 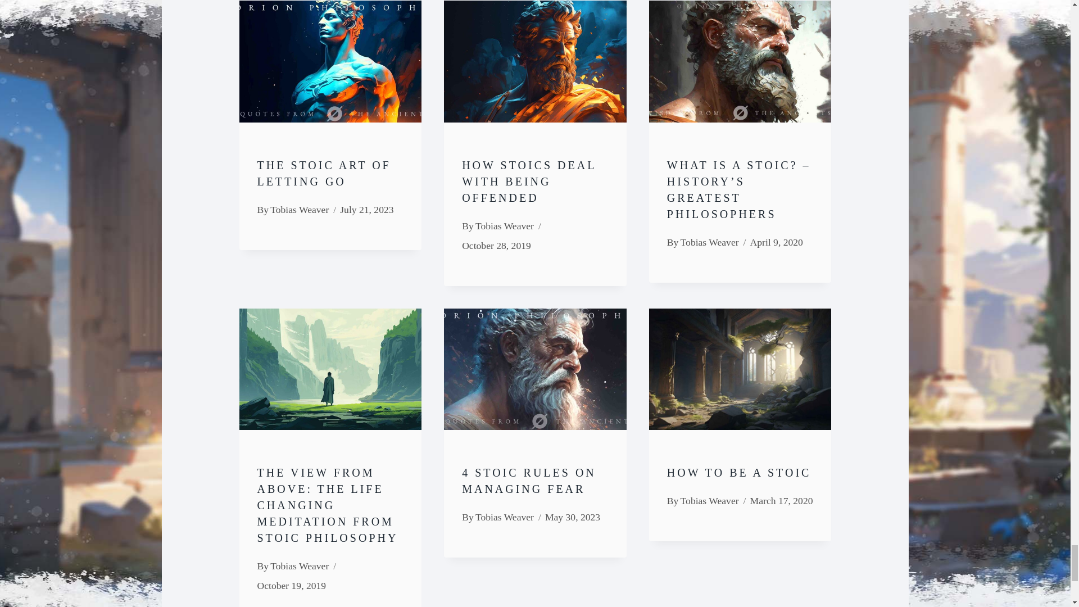 I want to click on Tobias Weaver, so click(x=505, y=226).